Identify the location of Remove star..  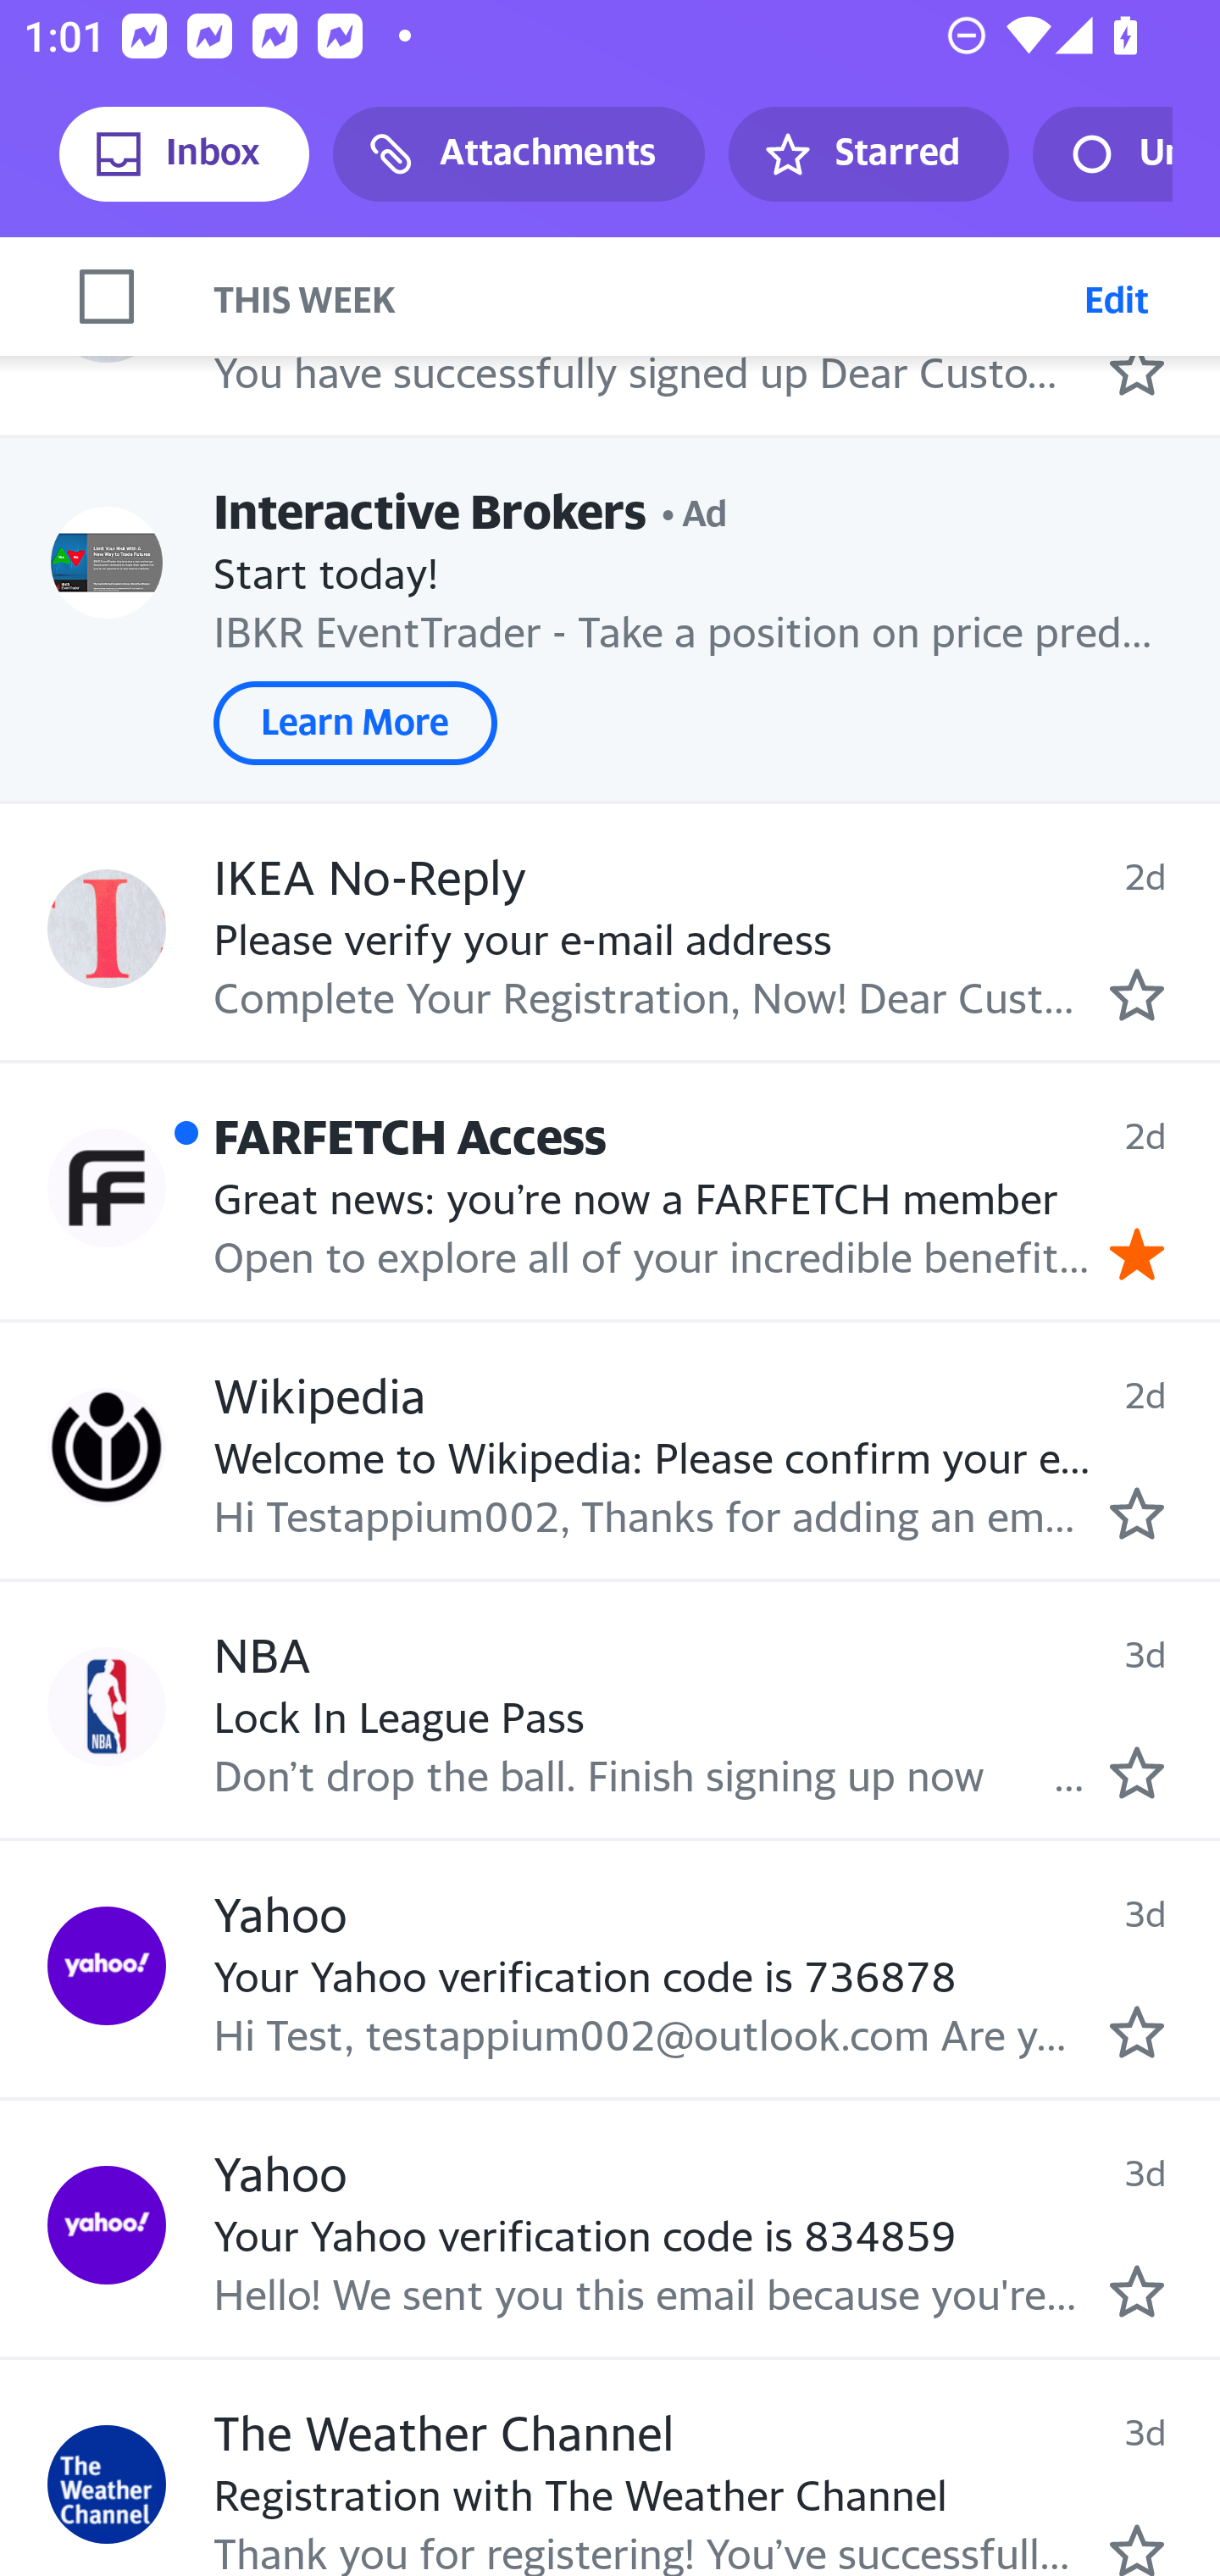
(1137, 1252).